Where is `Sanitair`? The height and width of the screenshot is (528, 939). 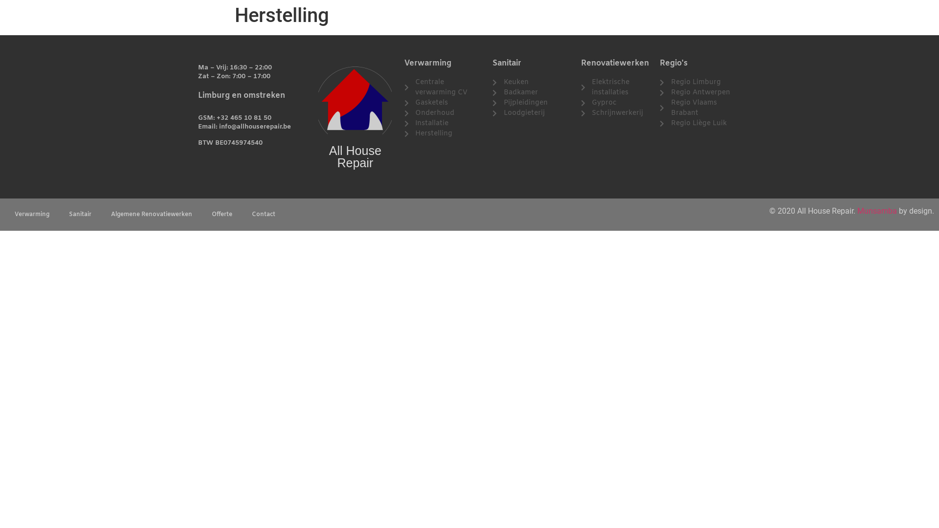 Sanitair is located at coordinates (80, 215).